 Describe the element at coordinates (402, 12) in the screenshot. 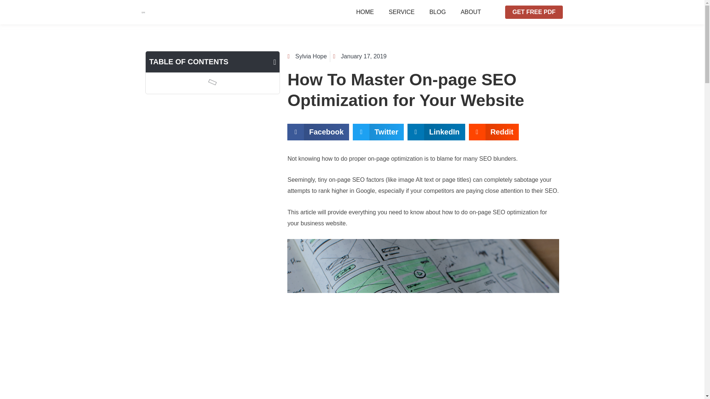

I see `SERVICE` at that location.